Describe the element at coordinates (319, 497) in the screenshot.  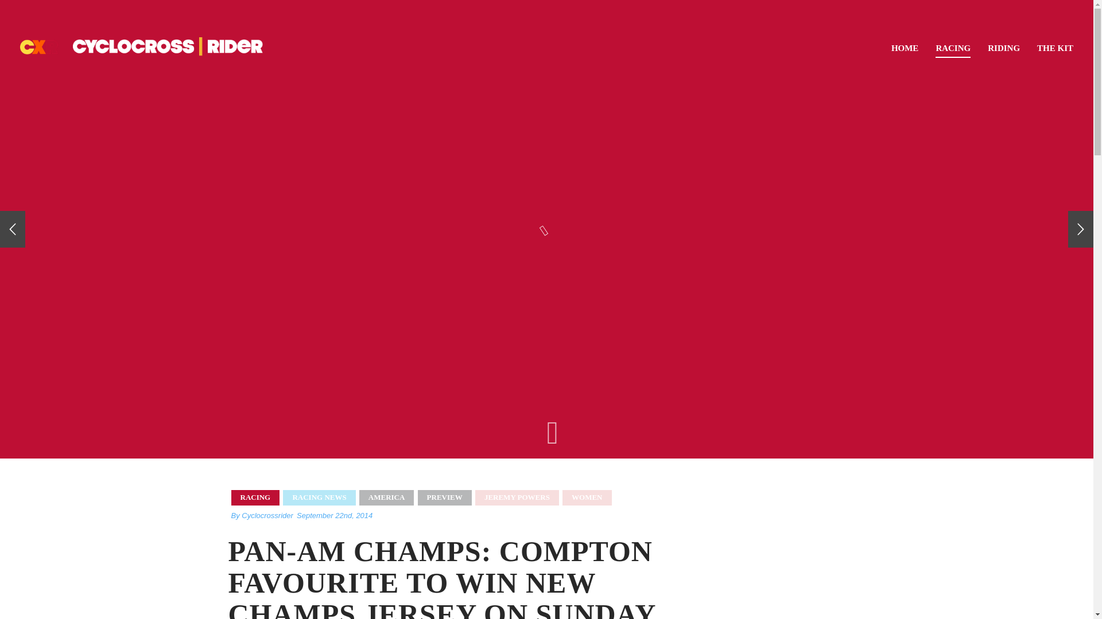
I see `RACING NEWS` at that location.